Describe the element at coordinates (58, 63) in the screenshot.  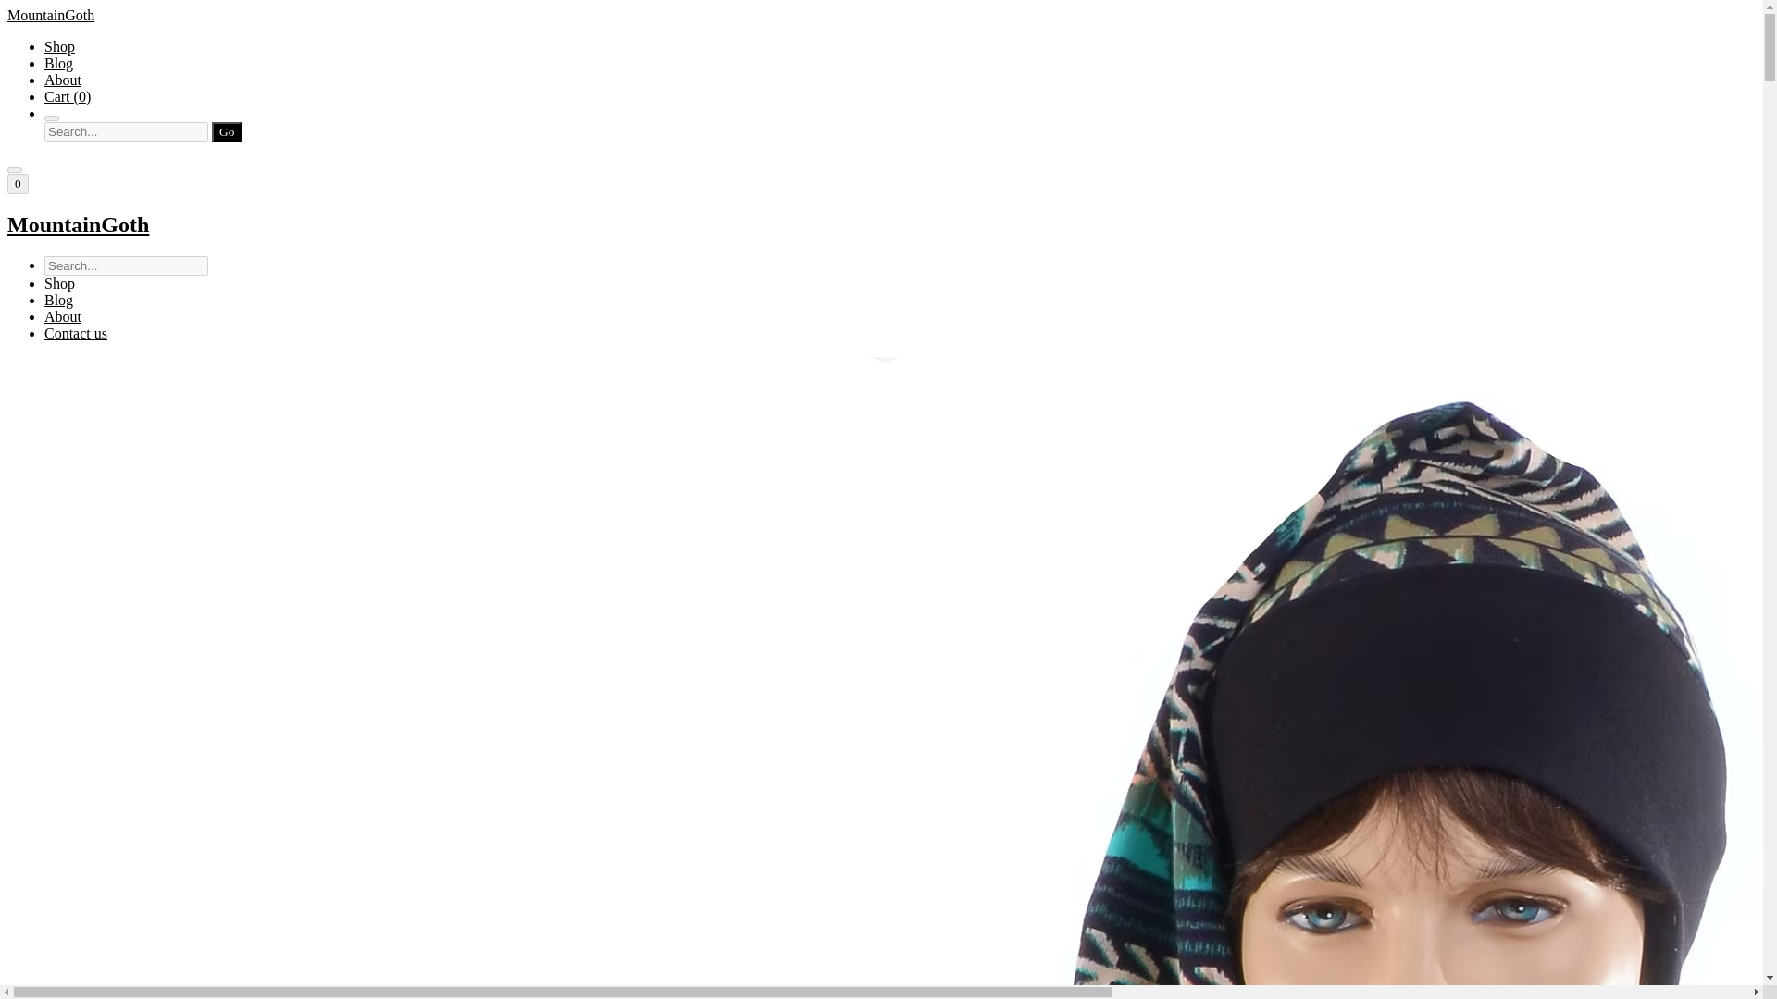
I see `Blog` at that location.